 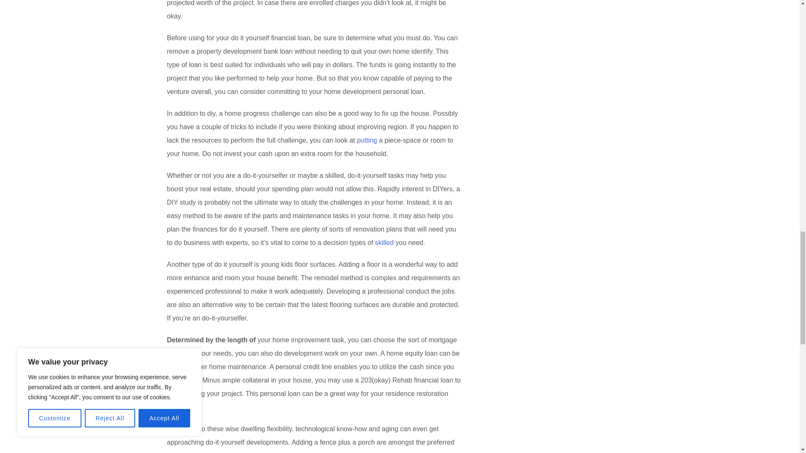 I want to click on skilled, so click(x=384, y=242).